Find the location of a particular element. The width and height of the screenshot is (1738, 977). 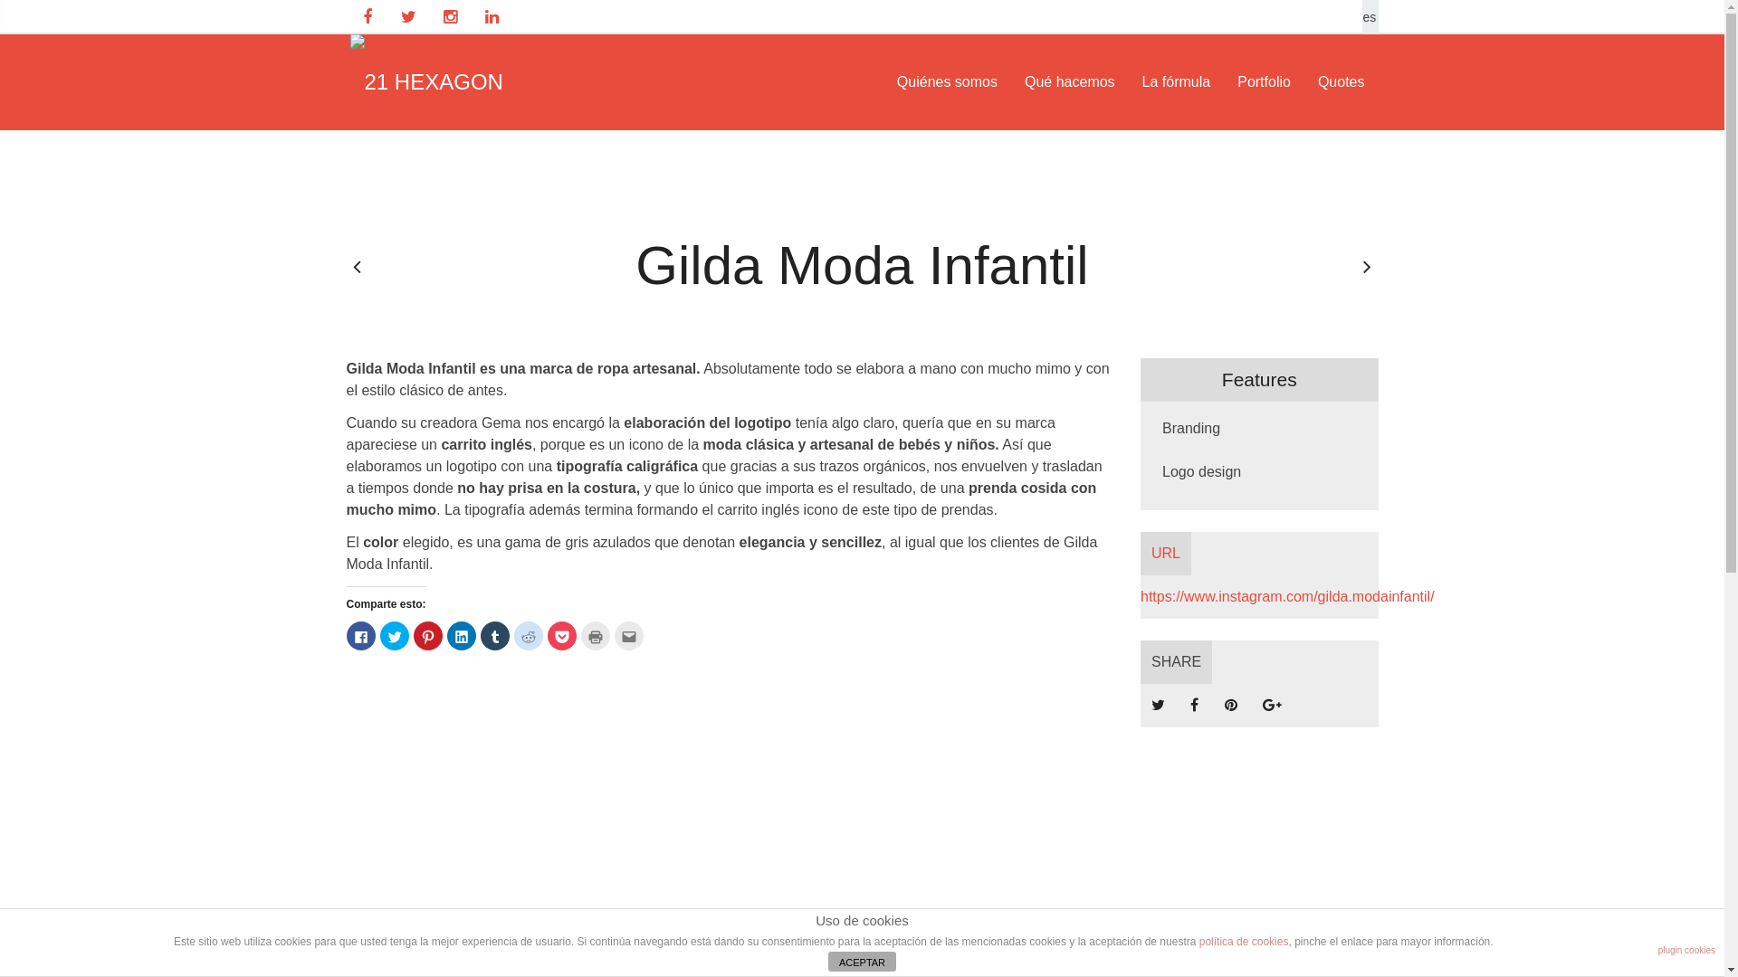

plugin cookies is located at coordinates (1687, 951).